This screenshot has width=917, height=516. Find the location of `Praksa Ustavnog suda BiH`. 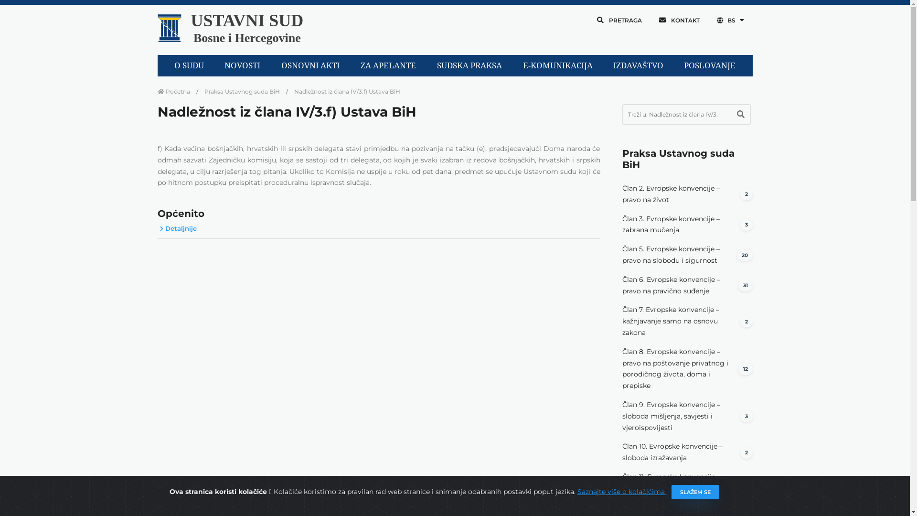

Praksa Ustavnog suda BiH is located at coordinates (242, 92).